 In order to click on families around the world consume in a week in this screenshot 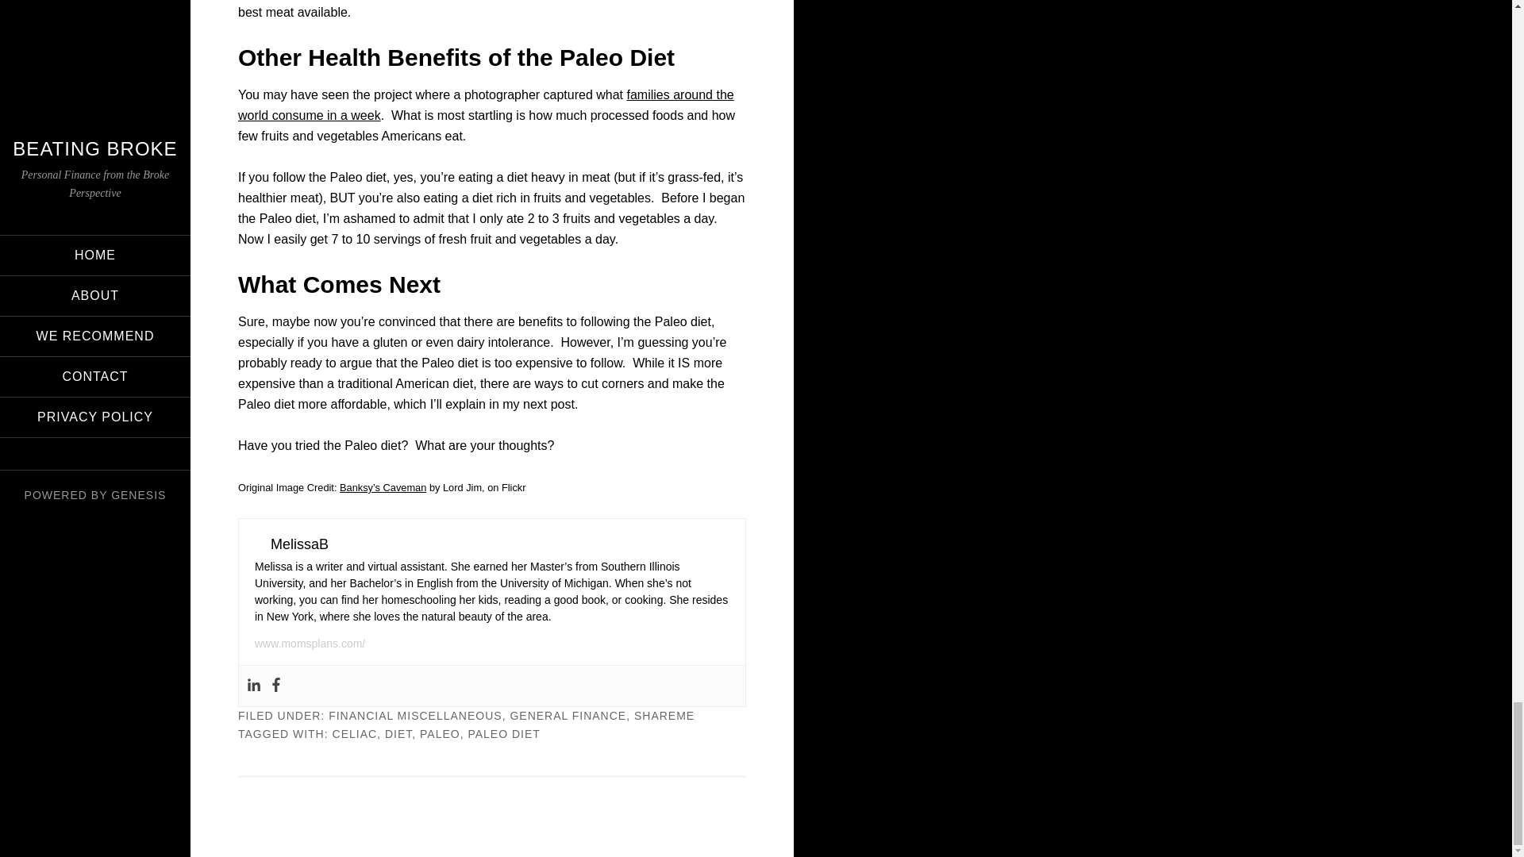, I will do `click(486, 105)`.